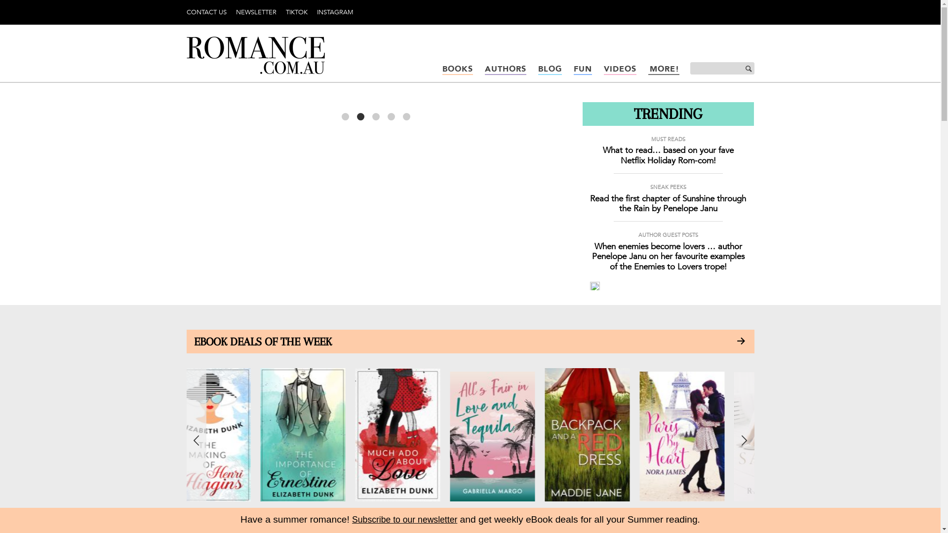  I want to click on MORE!, so click(664, 70).